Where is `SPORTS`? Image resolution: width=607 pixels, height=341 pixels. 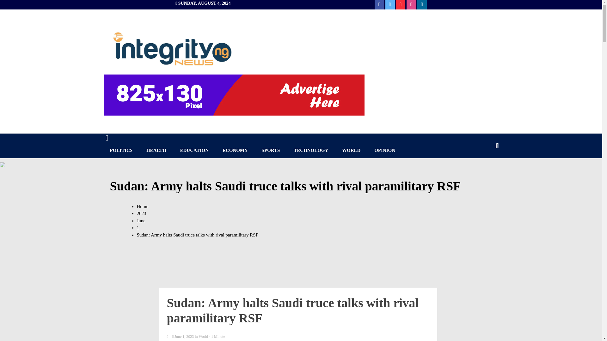 SPORTS is located at coordinates (271, 150).